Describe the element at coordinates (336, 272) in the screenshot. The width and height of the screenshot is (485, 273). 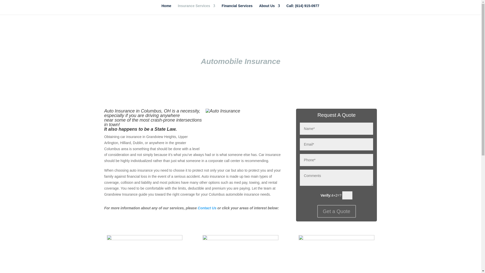
I see `LIFE` at that location.